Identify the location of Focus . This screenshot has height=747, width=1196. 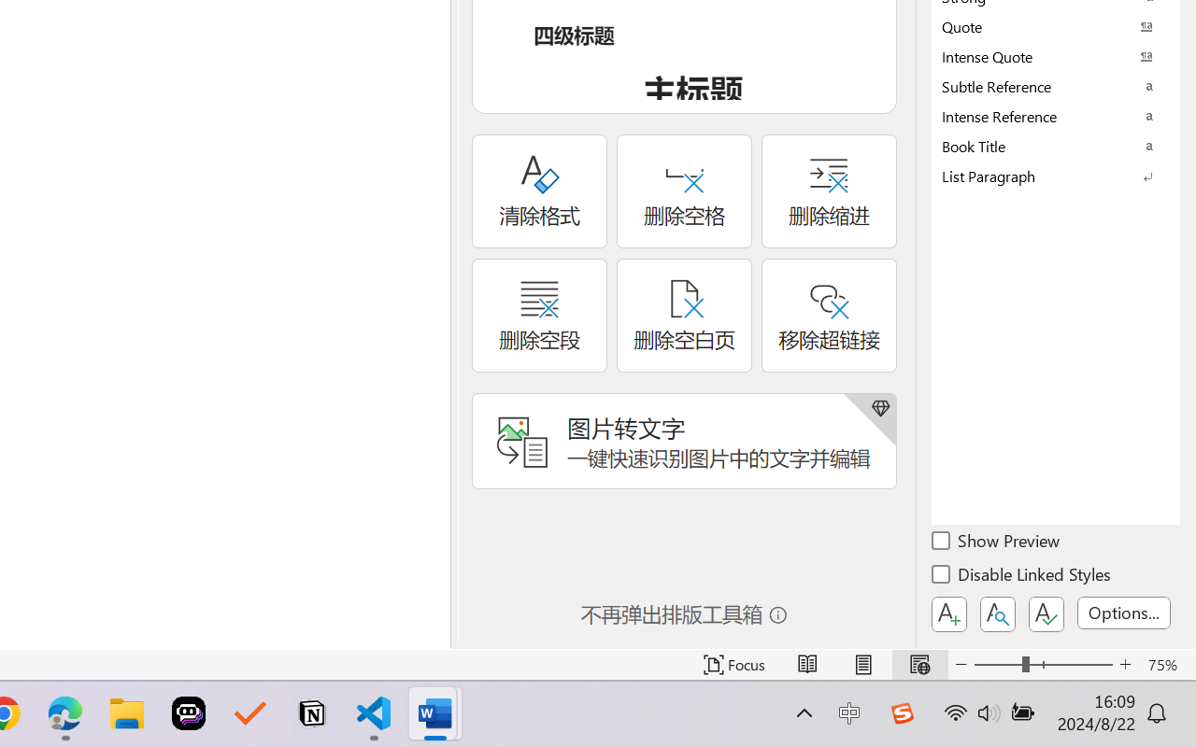
(734, 665).